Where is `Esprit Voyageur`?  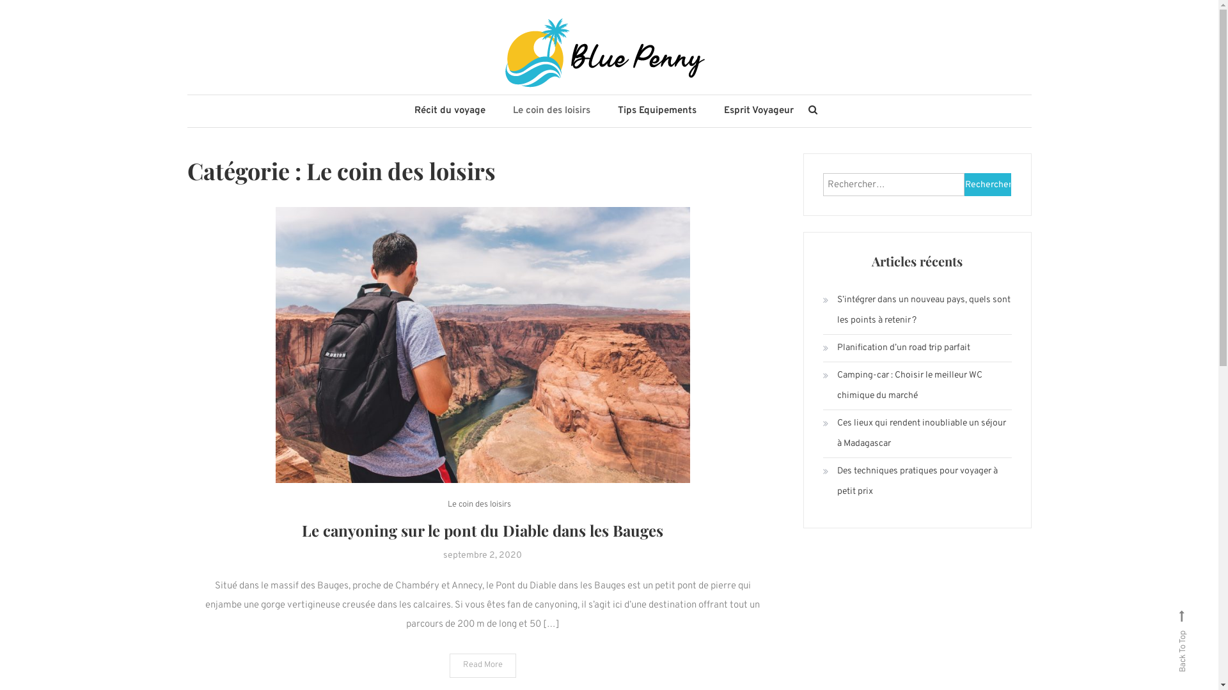
Esprit Voyageur is located at coordinates (759, 111).